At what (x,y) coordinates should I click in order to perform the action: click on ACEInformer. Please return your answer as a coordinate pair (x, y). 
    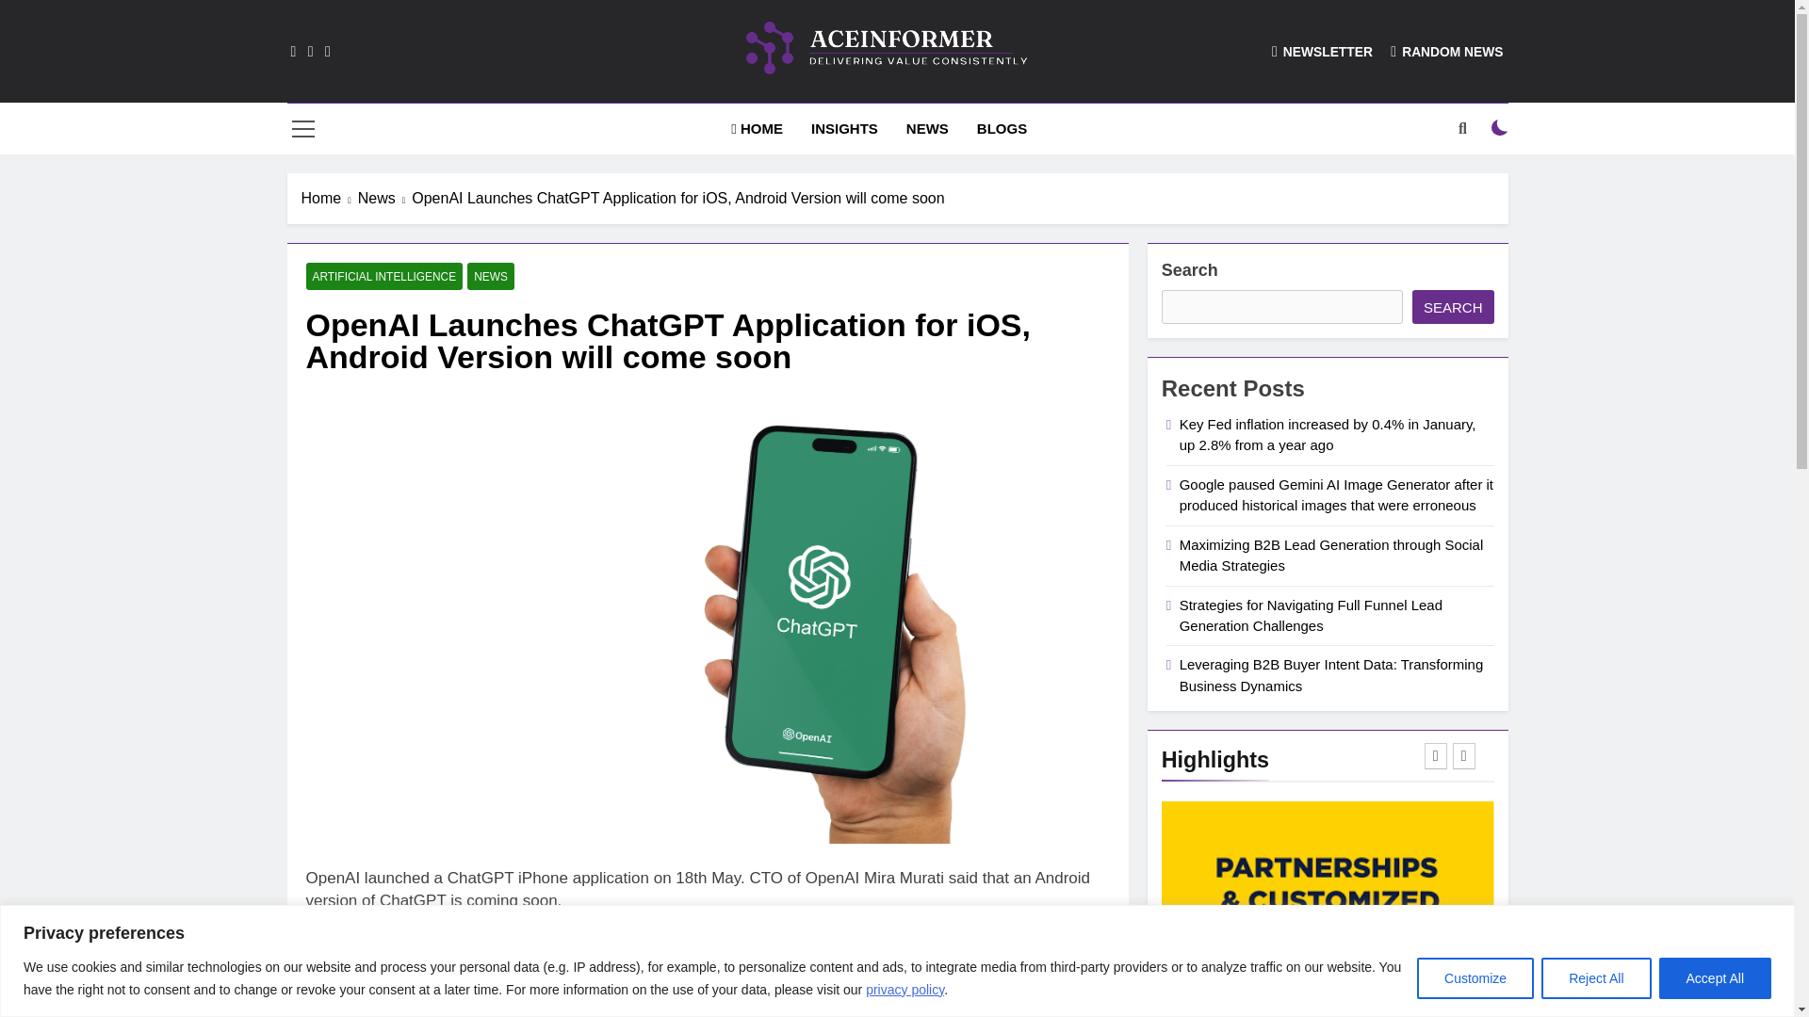
    Looking at the image, I should click on (725, 118).